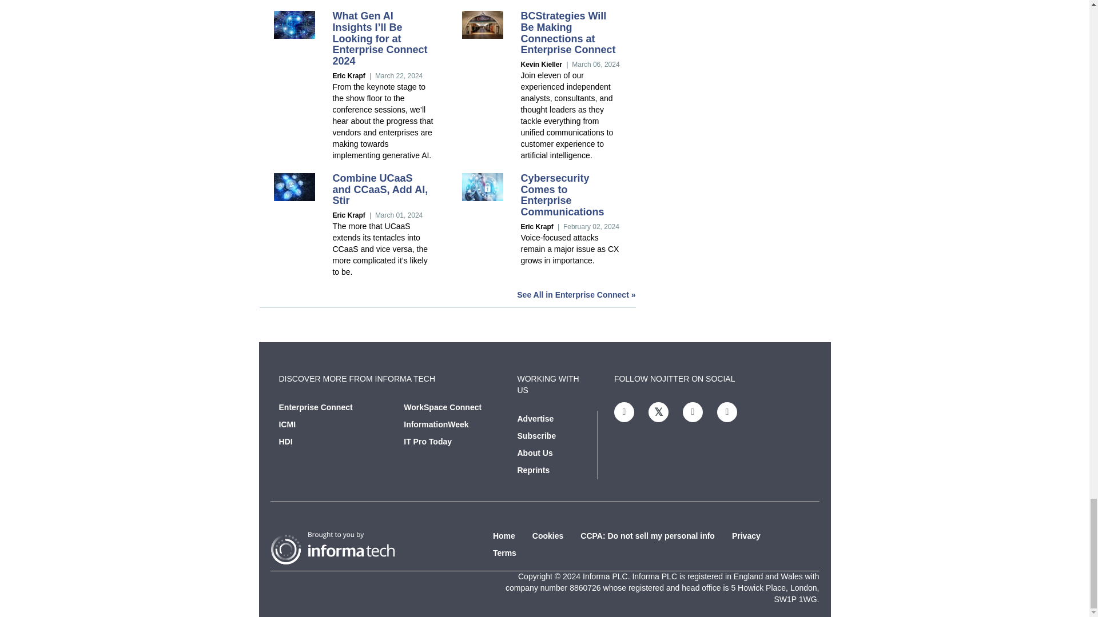  What do you see at coordinates (294, 187) in the screenshot?
I see `A contact center button` at bounding box center [294, 187].